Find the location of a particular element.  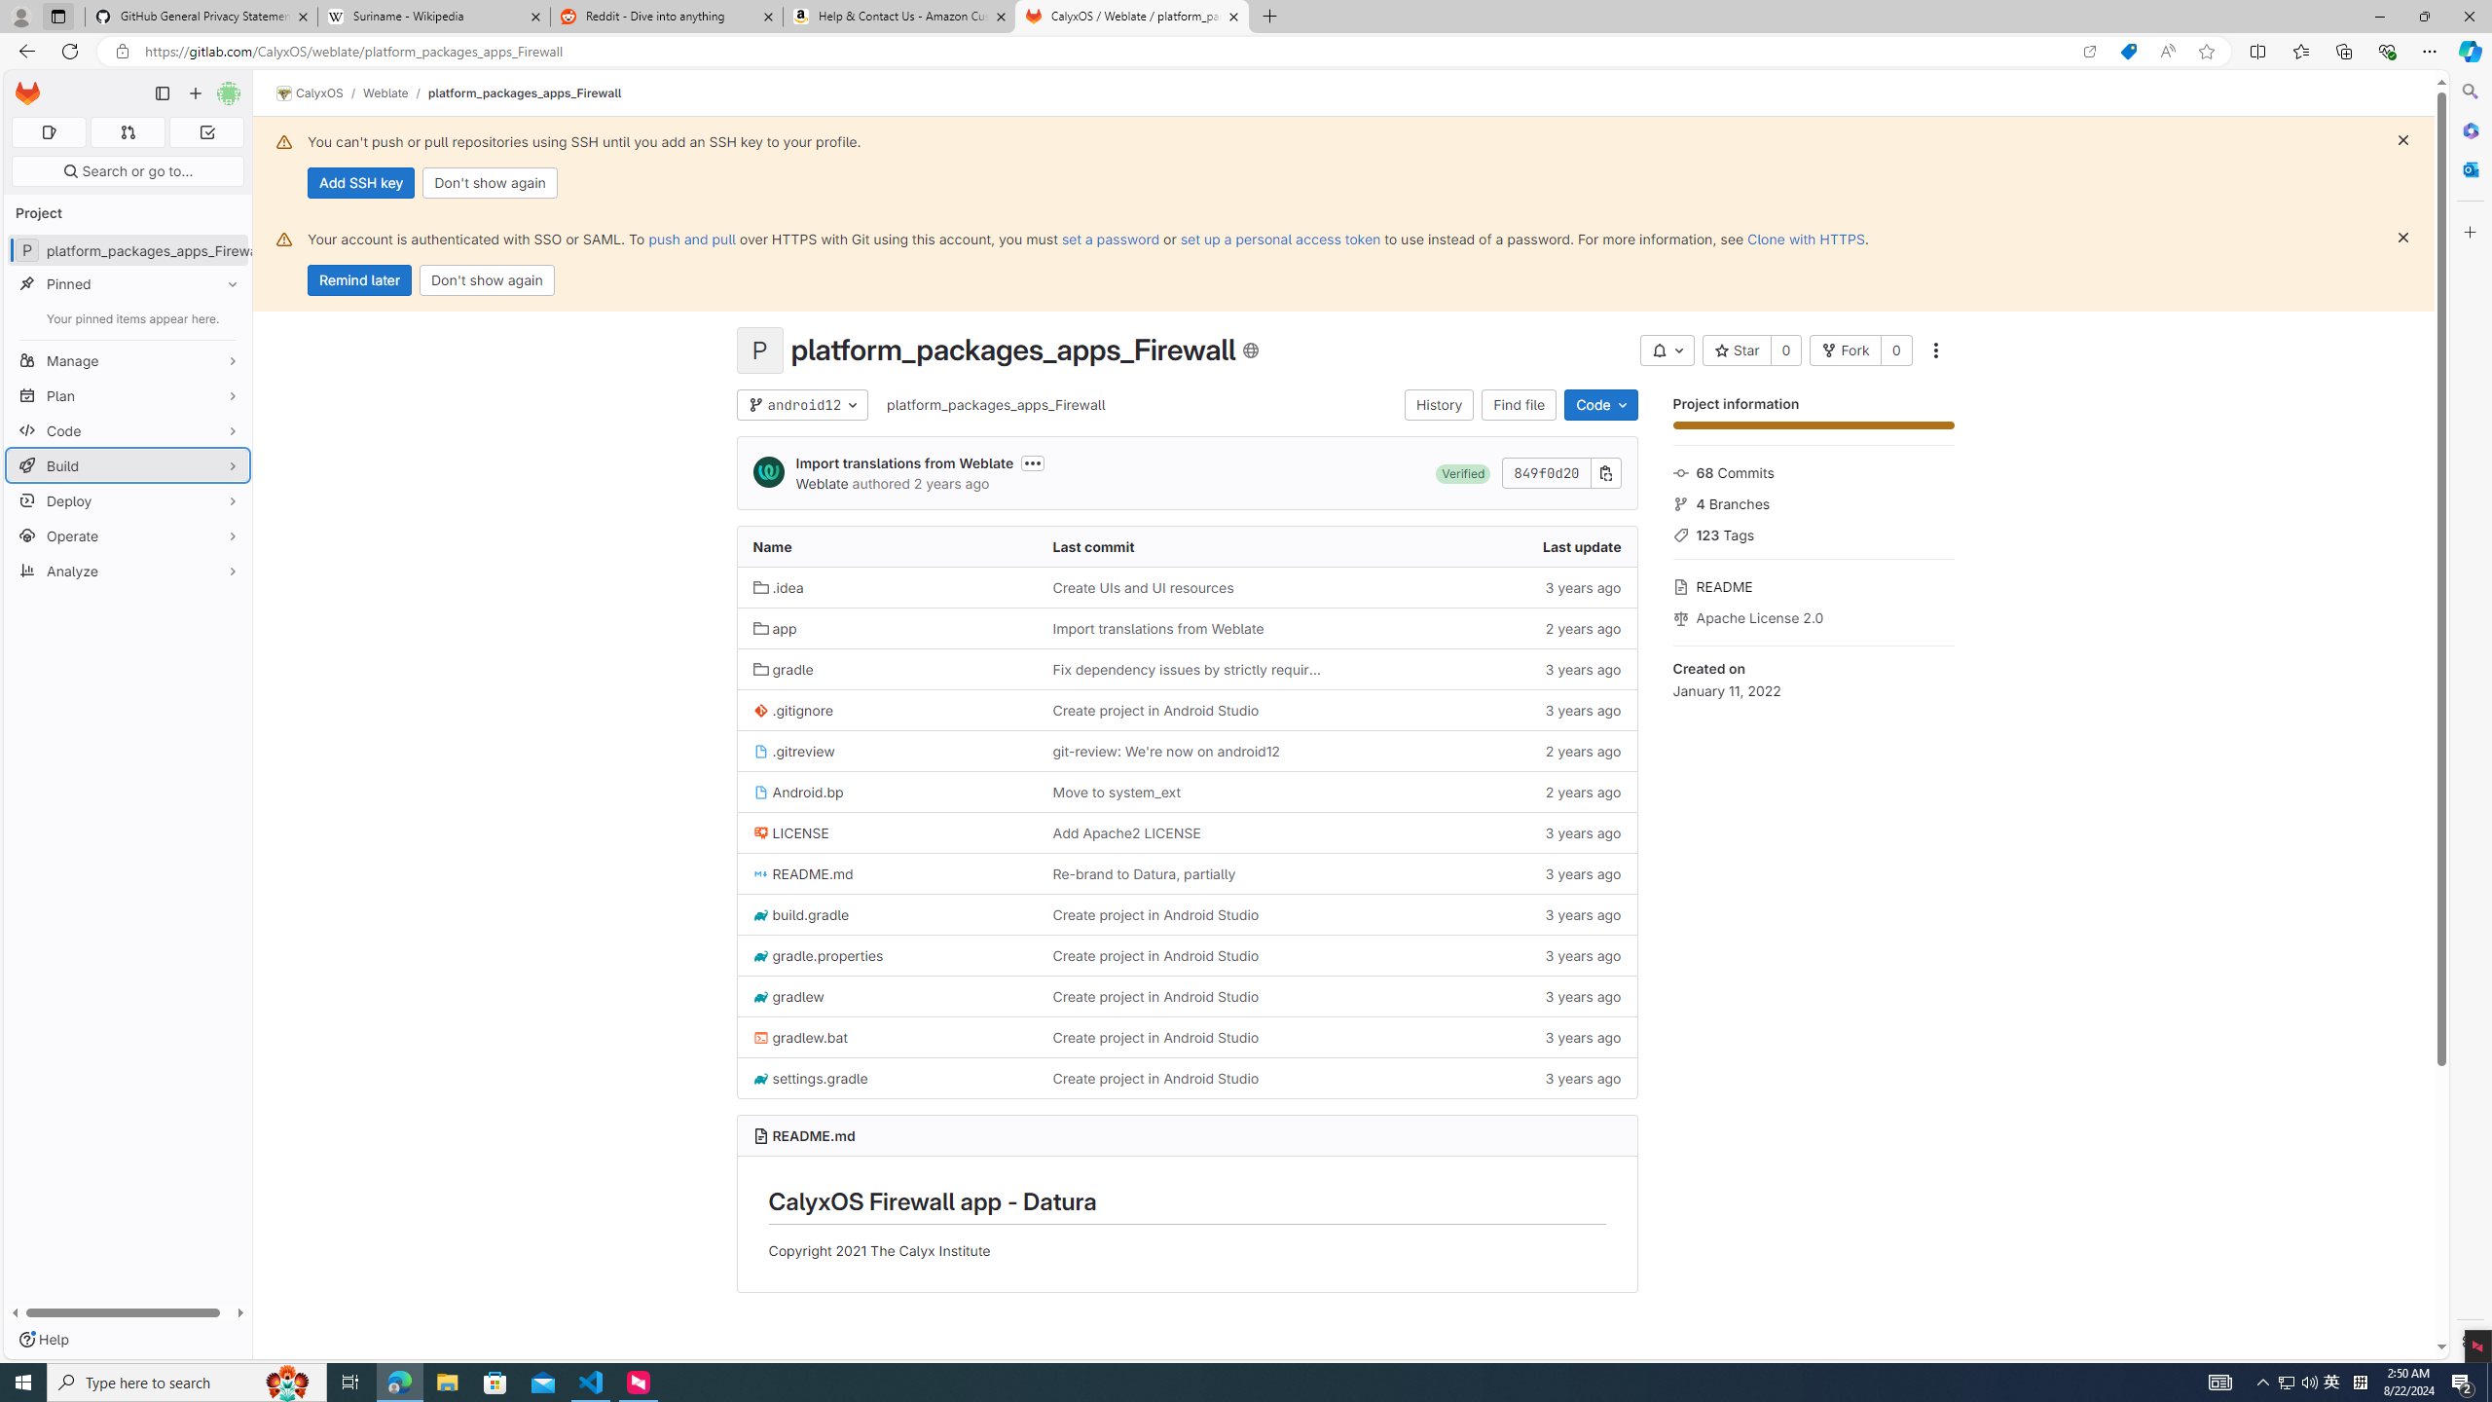

Clone with HTTPS is located at coordinates (1805, 239).